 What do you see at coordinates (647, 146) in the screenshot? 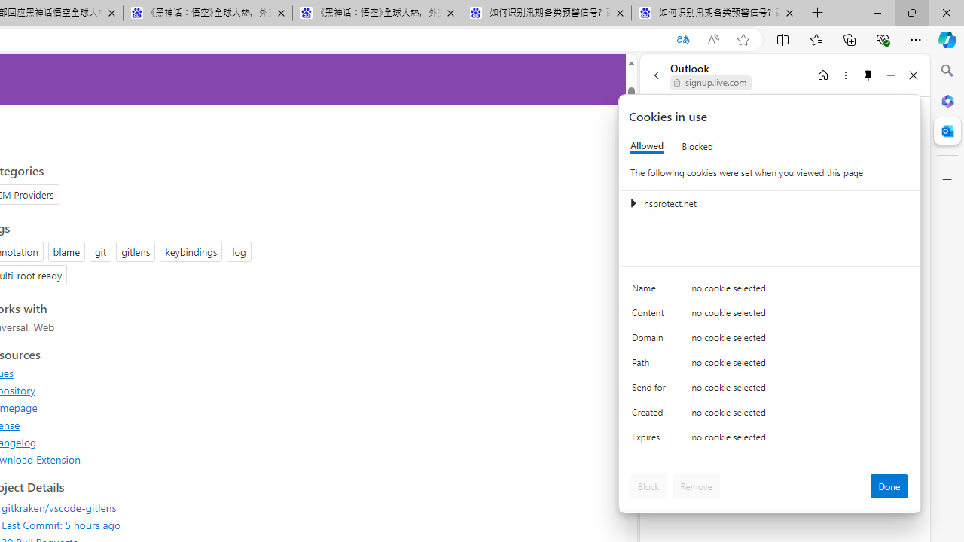
I see `Allowed` at bounding box center [647, 146].